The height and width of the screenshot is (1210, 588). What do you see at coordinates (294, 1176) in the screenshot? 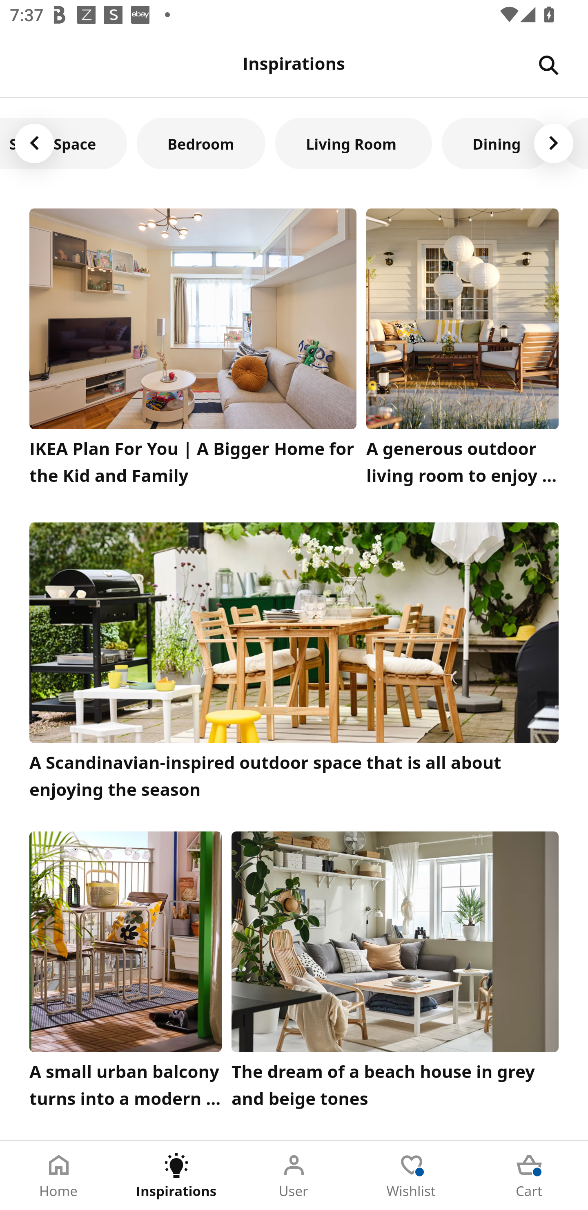
I see `User
Tab 3 of 5` at bounding box center [294, 1176].